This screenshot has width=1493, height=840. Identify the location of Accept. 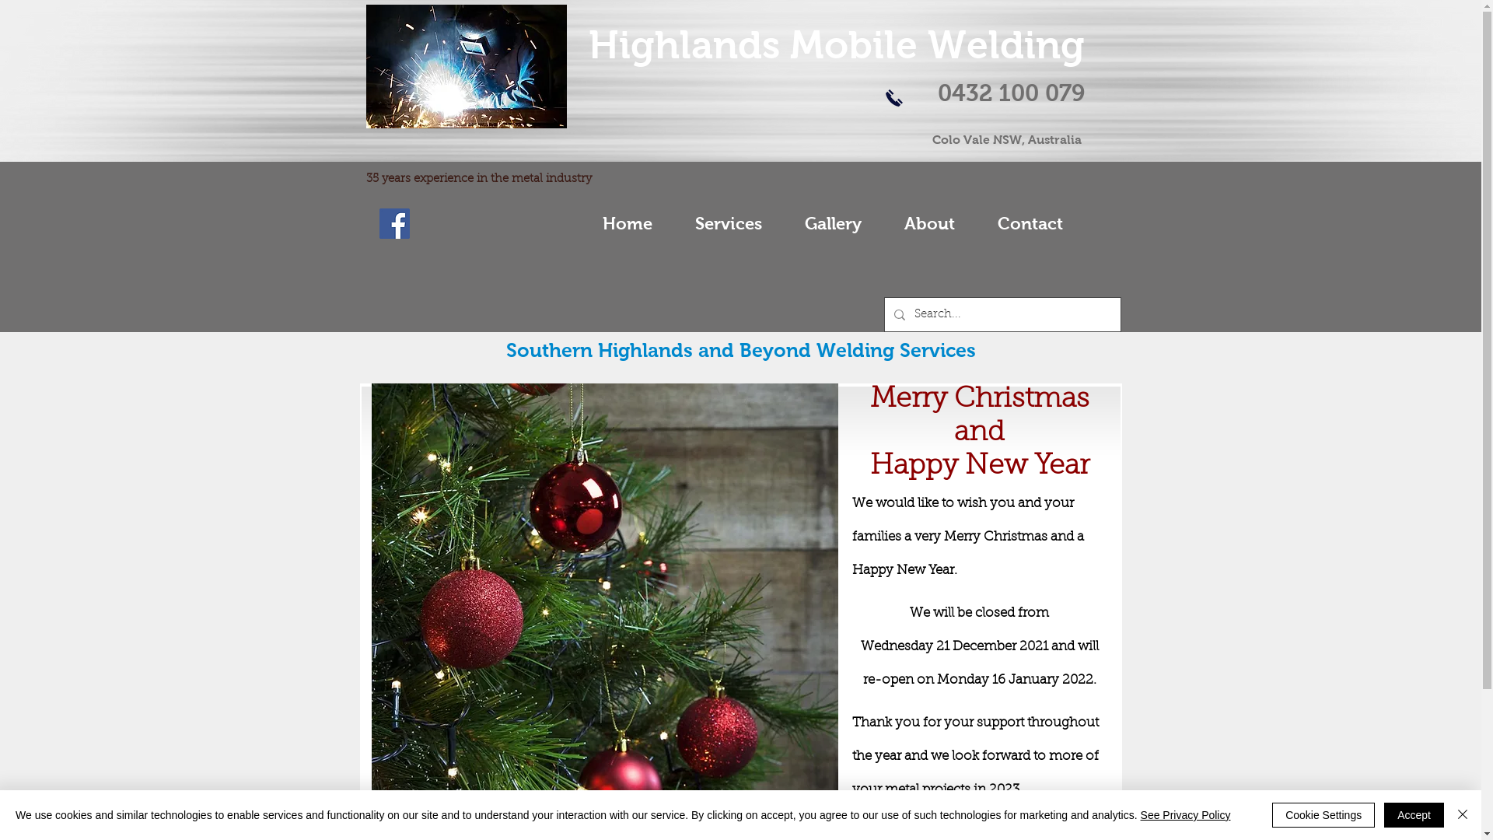
(1414, 815).